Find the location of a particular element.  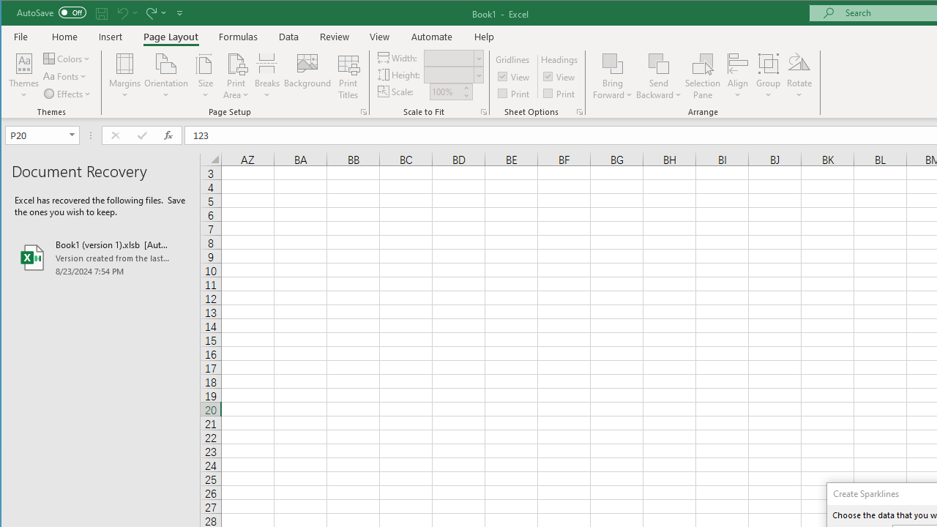

Bring Forward is located at coordinates (612, 63).